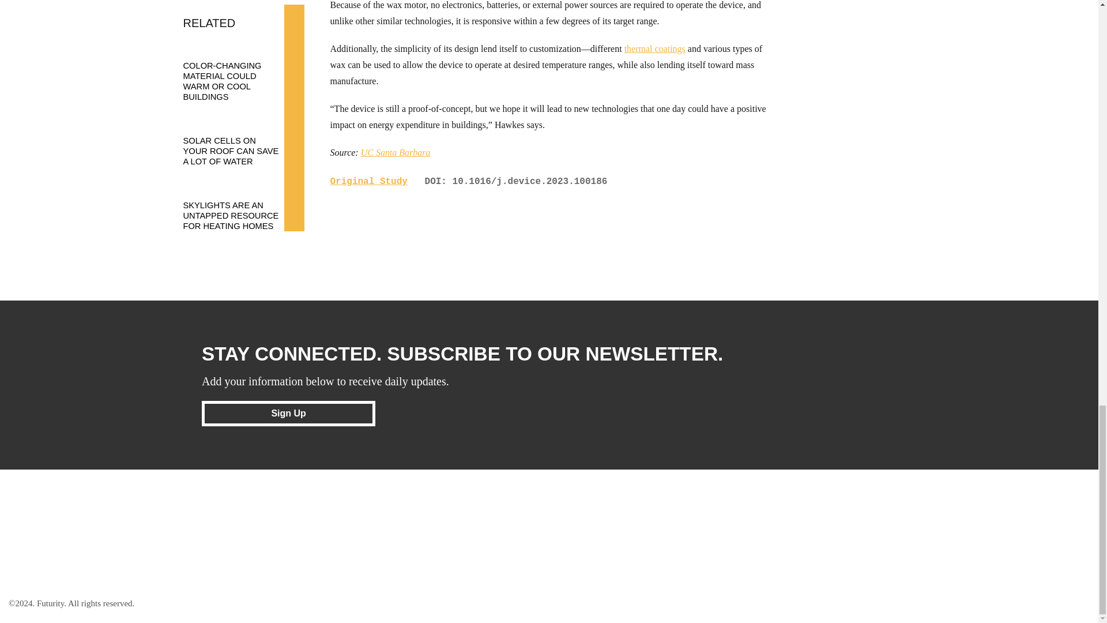 Image resolution: width=1107 pixels, height=623 pixels. Describe the element at coordinates (238, 204) in the screenshot. I see `Skylights are an untapped resource for heating homes` at that location.